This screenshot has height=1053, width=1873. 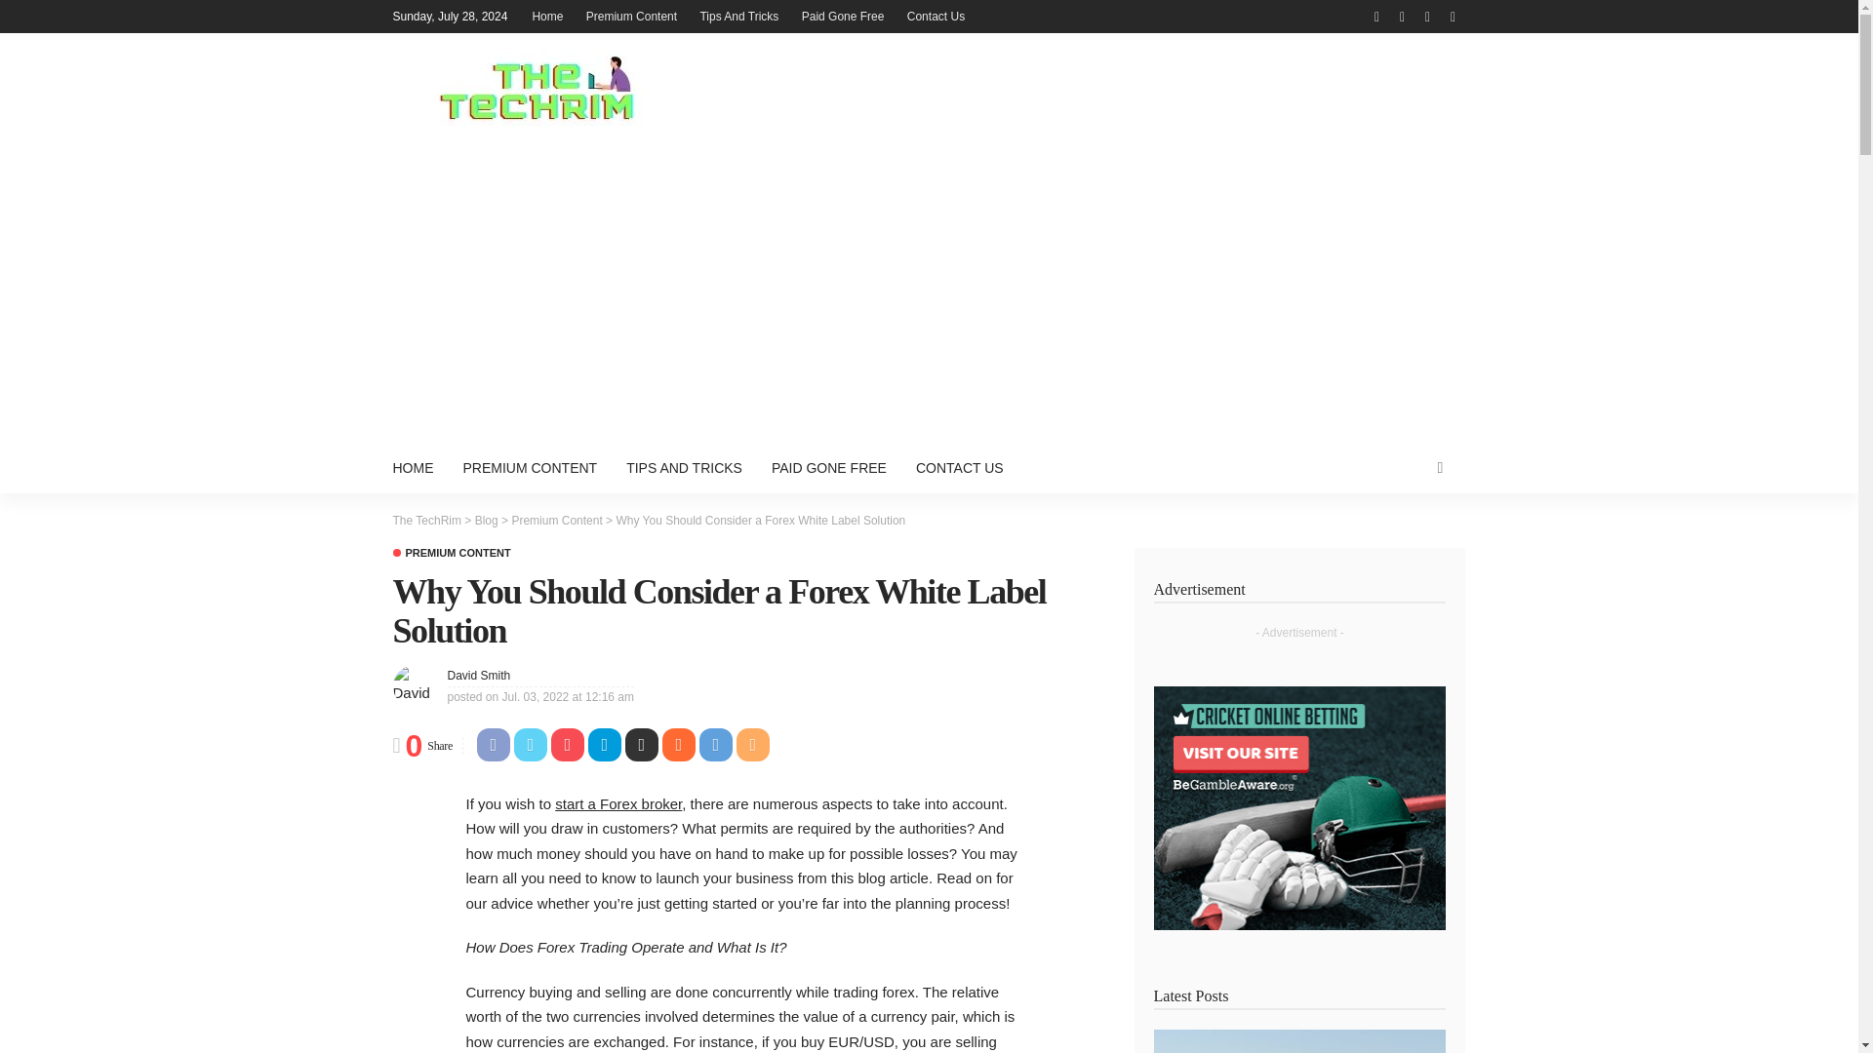 What do you see at coordinates (1439, 468) in the screenshot?
I see `search` at bounding box center [1439, 468].